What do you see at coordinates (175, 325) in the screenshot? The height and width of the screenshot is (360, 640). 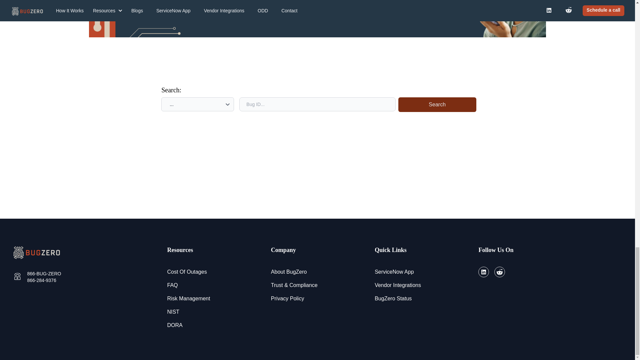 I see `DORA` at bounding box center [175, 325].